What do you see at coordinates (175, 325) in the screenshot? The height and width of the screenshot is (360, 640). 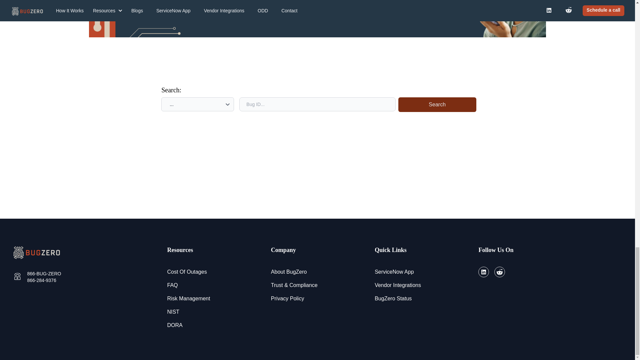 I see `DORA` at bounding box center [175, 325].